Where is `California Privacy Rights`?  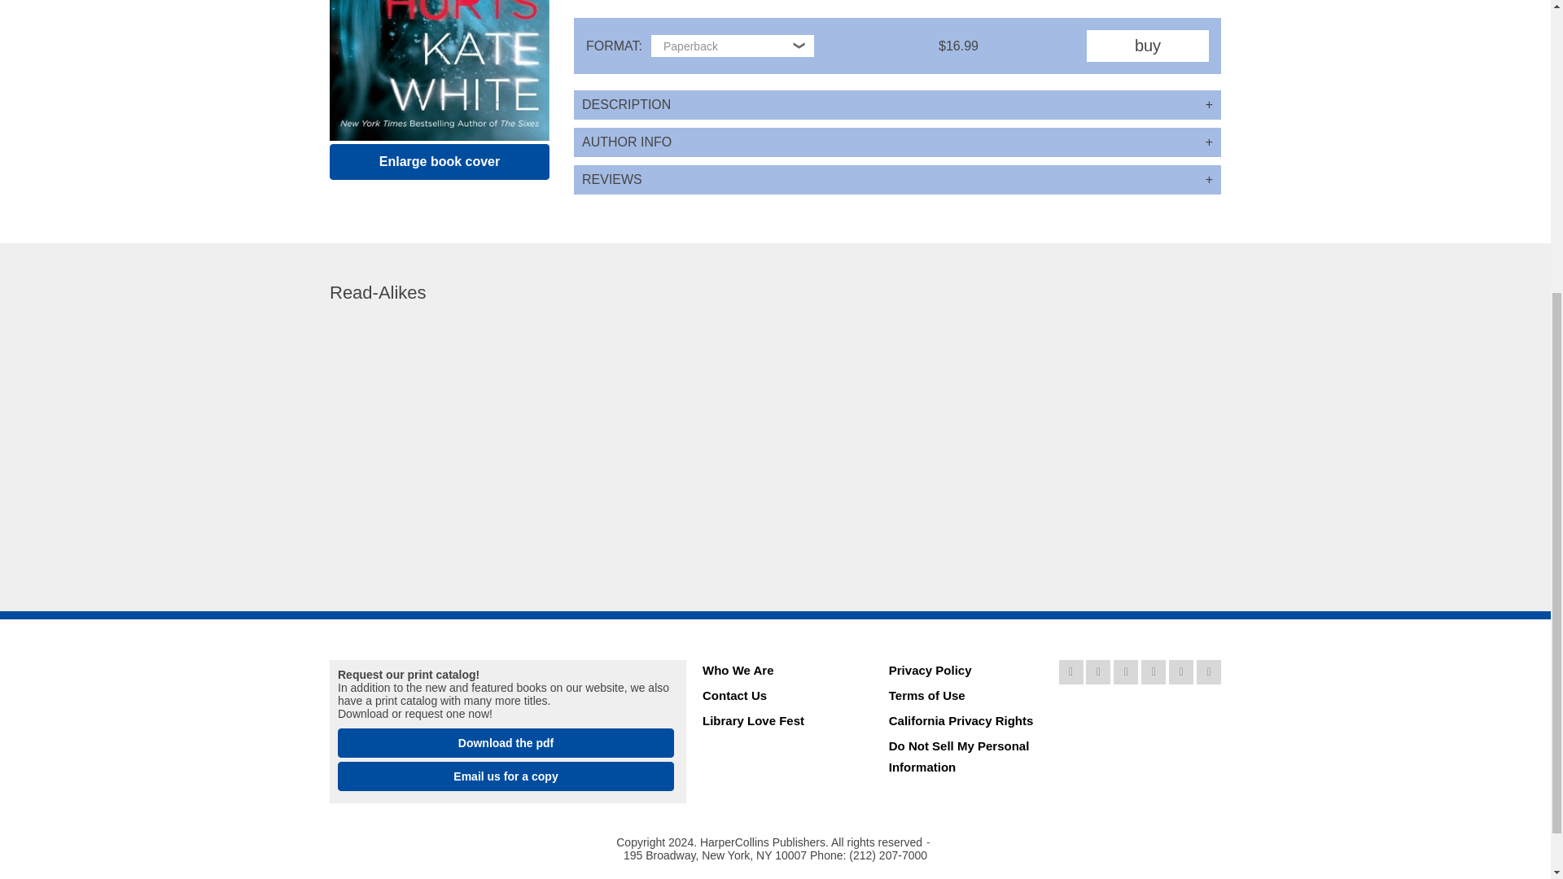 California Privacy Rights is located at coordinates (965, 723).